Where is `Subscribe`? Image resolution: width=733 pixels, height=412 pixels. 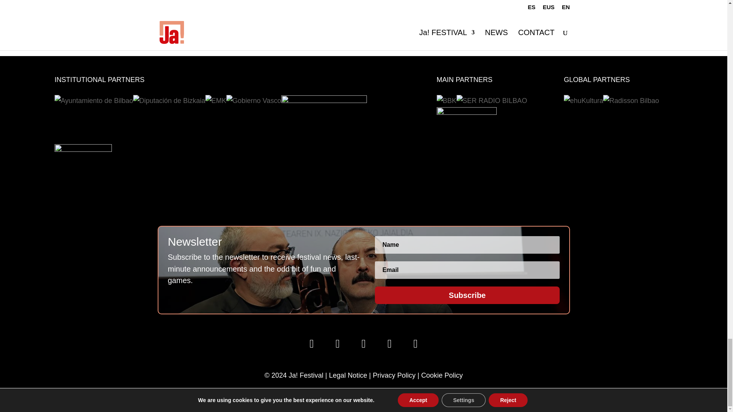 Subscribe is located at coordinates (467, 295).